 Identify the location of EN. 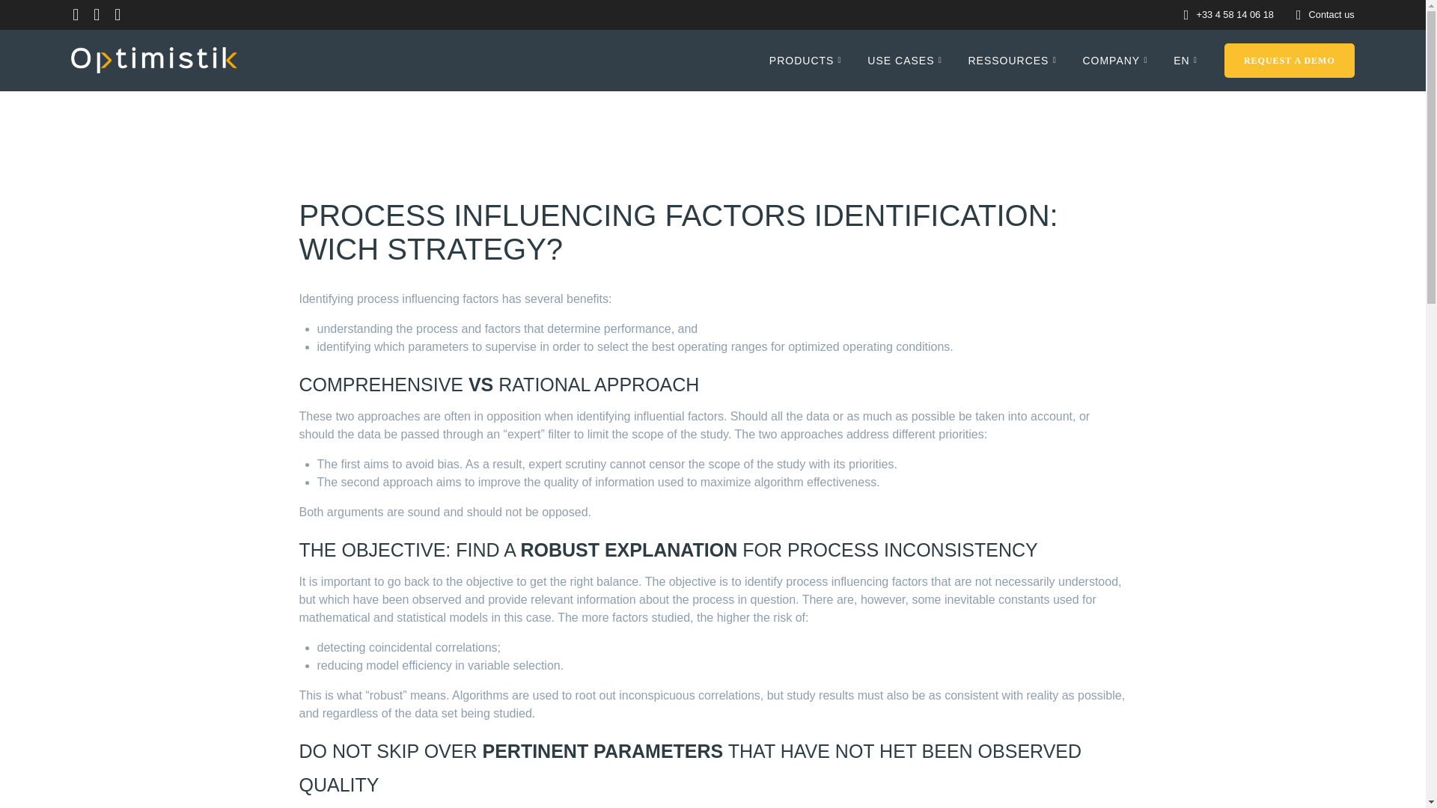
(1189, 60).